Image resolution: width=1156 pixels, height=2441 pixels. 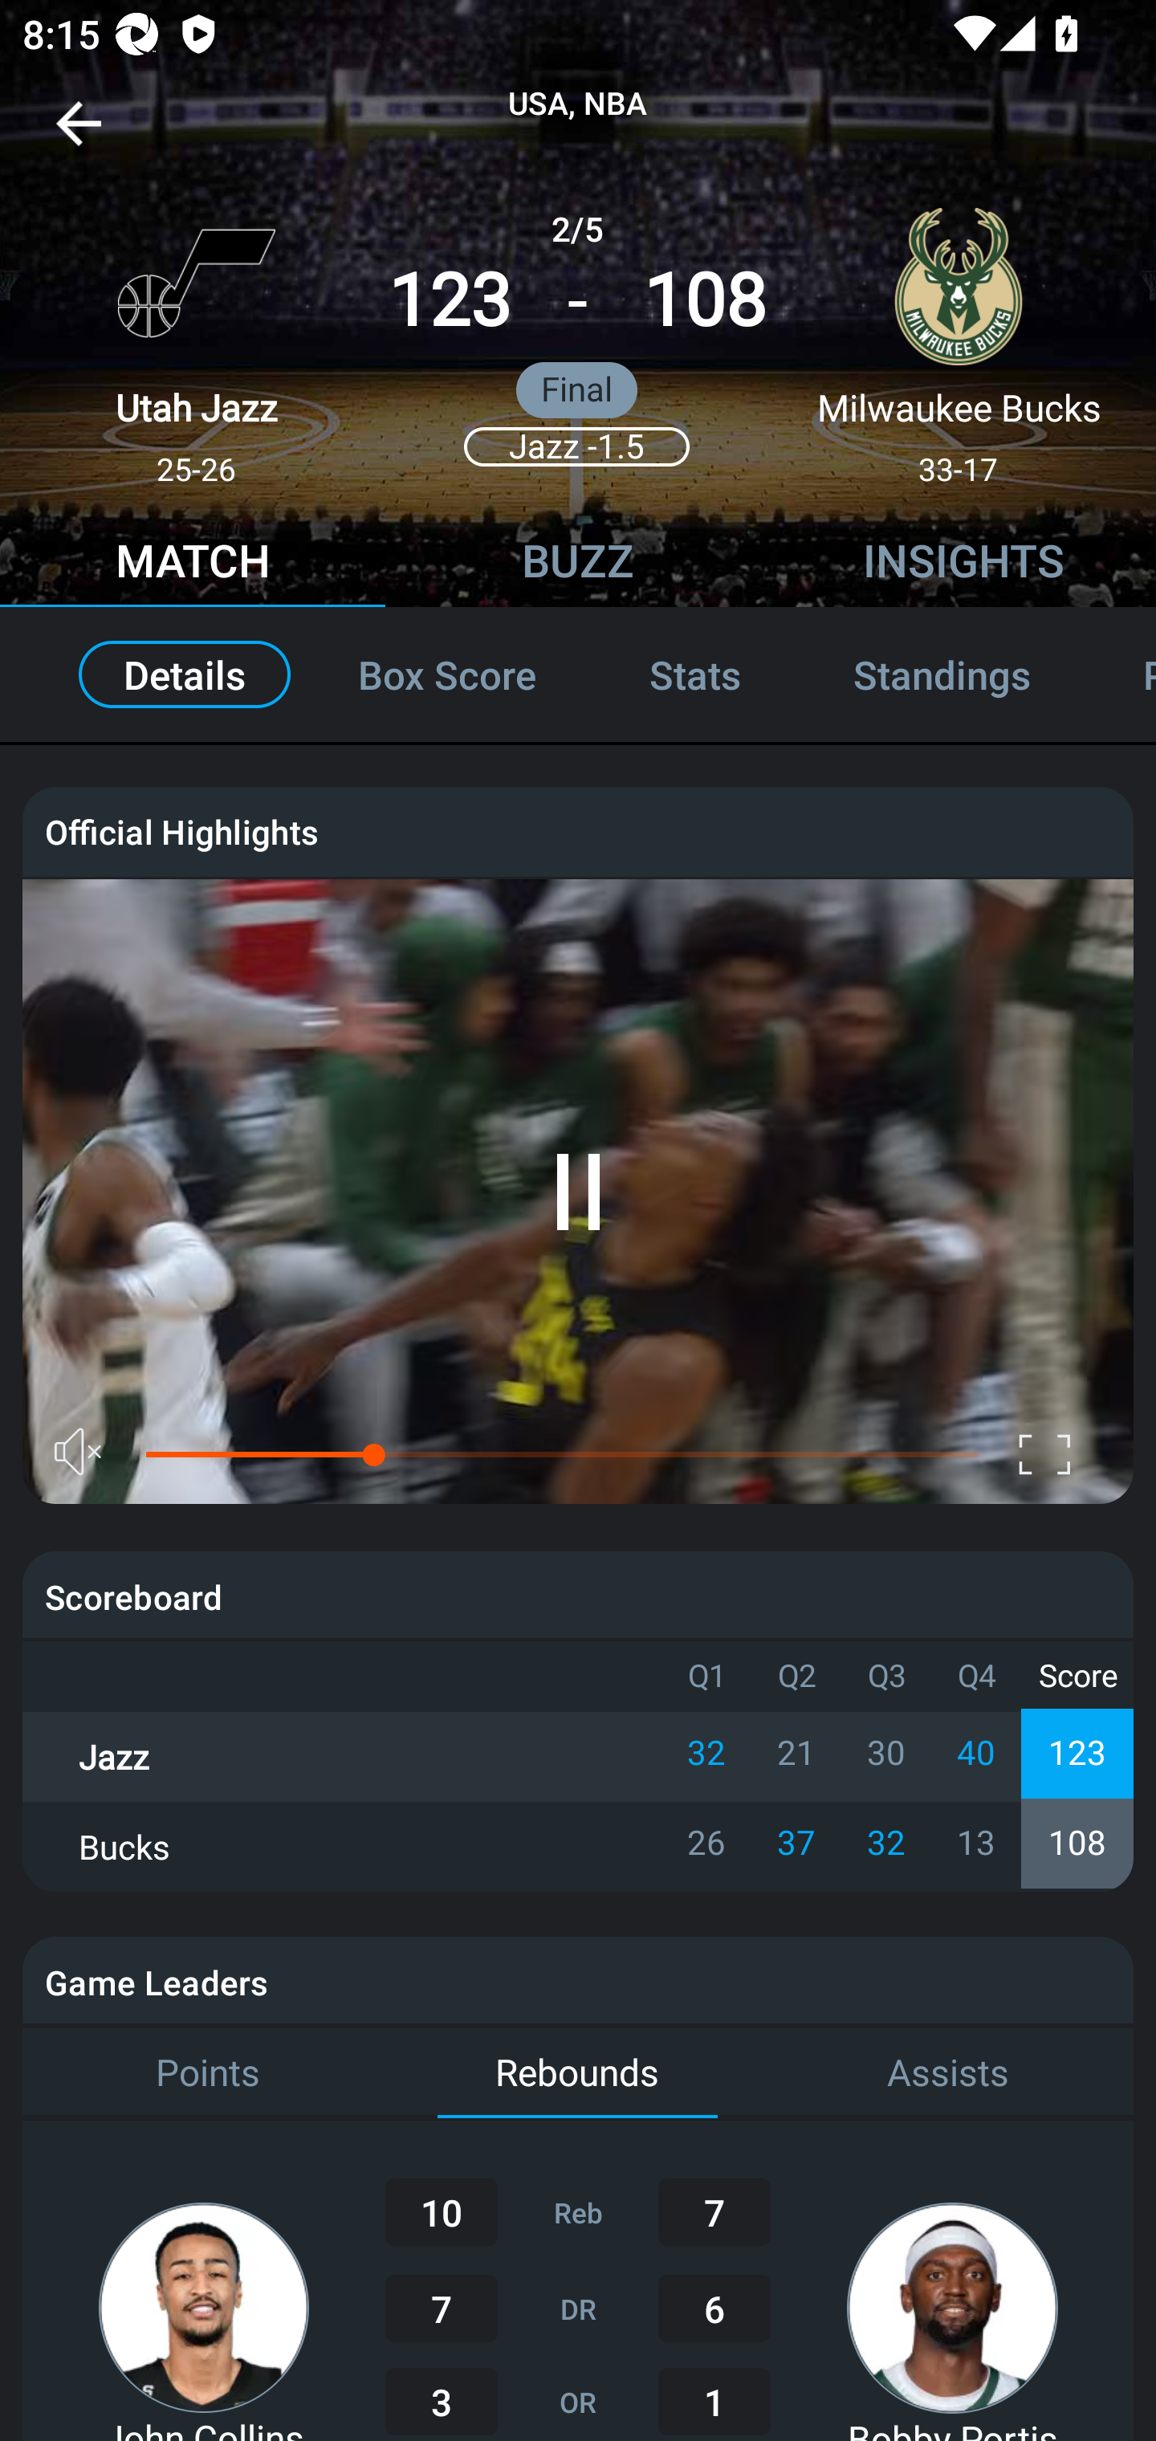 What do you see at coordinates (963, 564) in the screenshot?
I see `INSIGHTS` at bounding box center [963, 564].